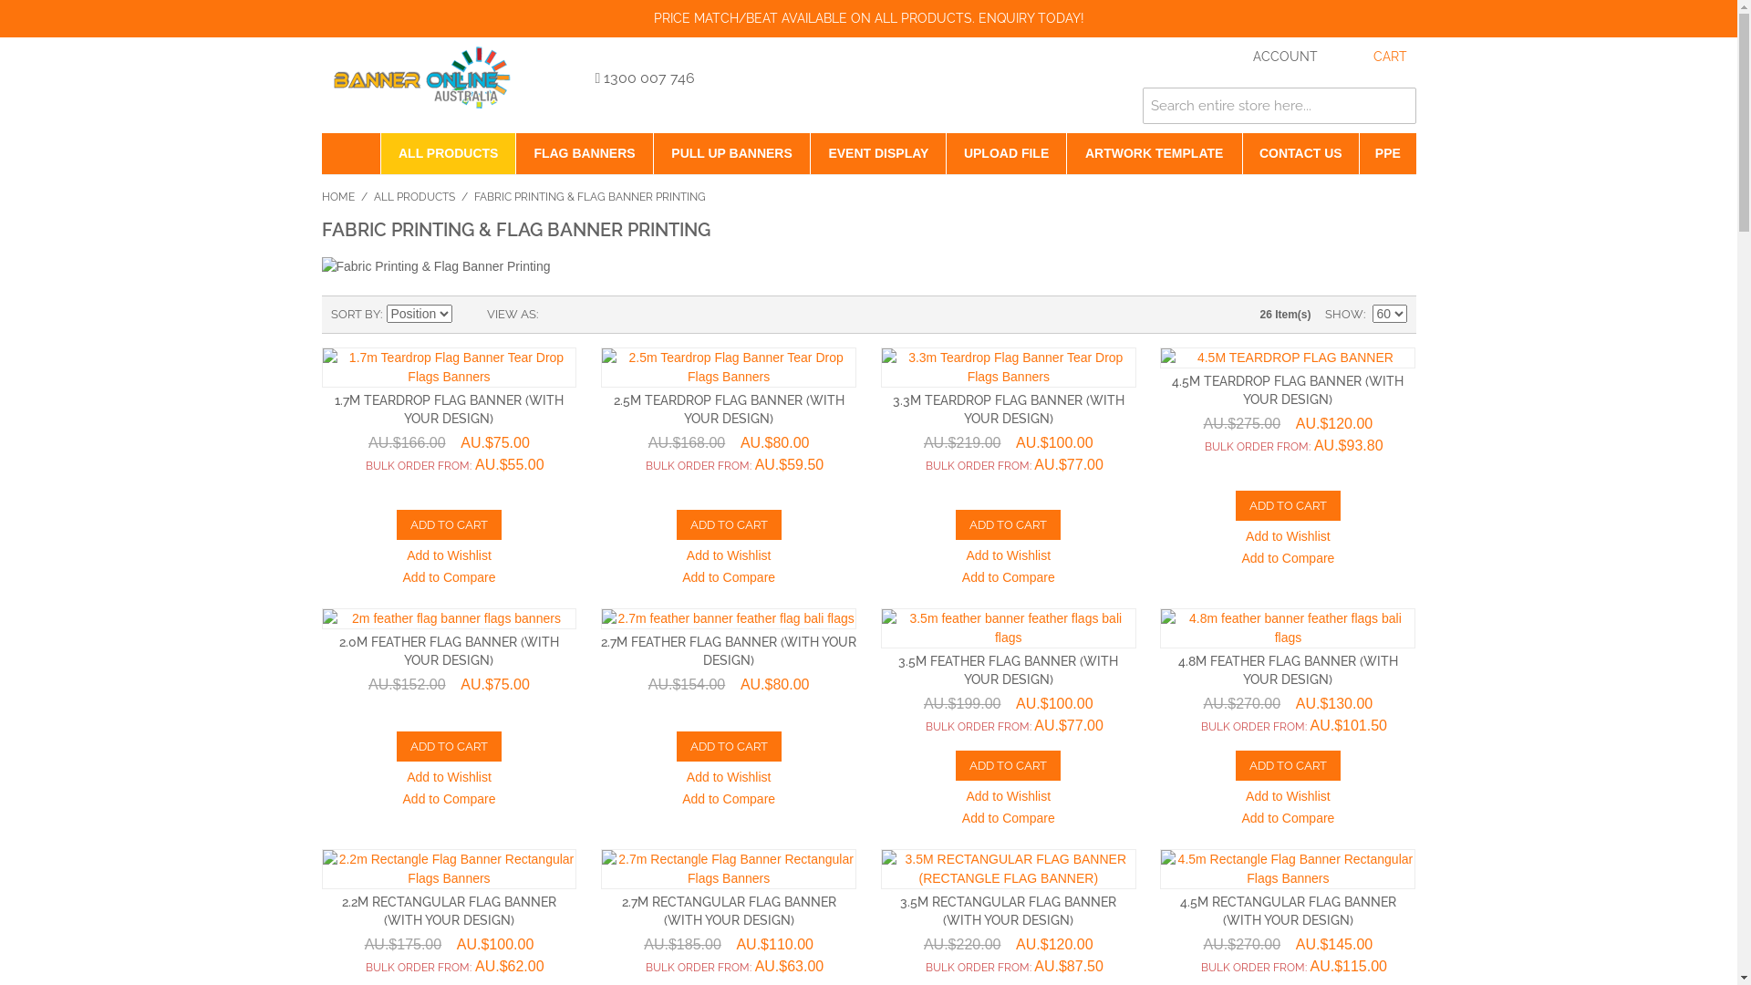 The image size is (1751, 985). Describe the element at coordinates (584, 153) in the screenshot. I see `FLAG BANNERS` at that location.